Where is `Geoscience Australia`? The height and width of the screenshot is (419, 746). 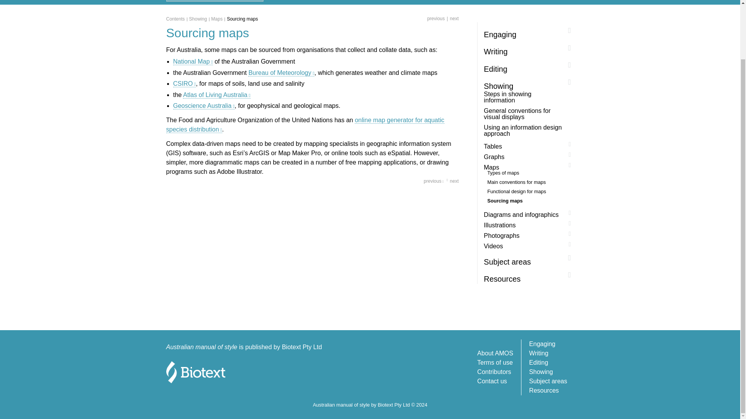 Geoscience Australia is located at coordinates (204, 106).